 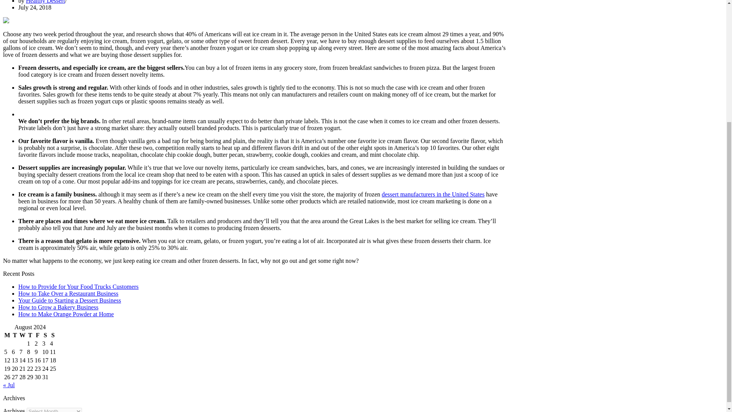 What do you see at coordinates (45, 2) in the screenshot?
I see `Healthy Dessert` at bounding box center [45, 2].